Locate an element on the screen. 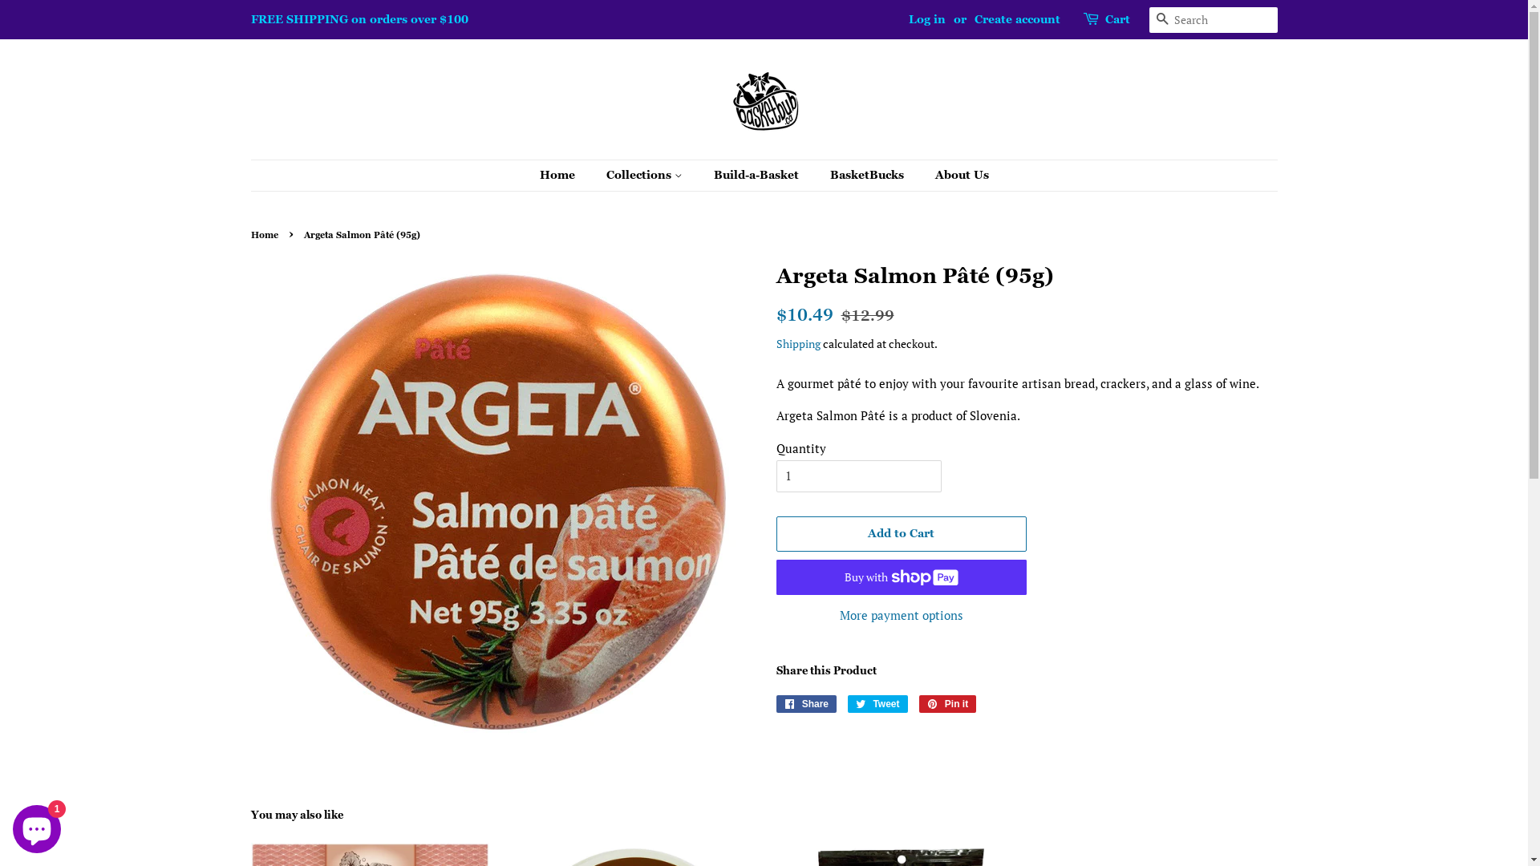 This screenshot has height=866, width=1540. Shopify online store chat is located at coordinates (37, 826).